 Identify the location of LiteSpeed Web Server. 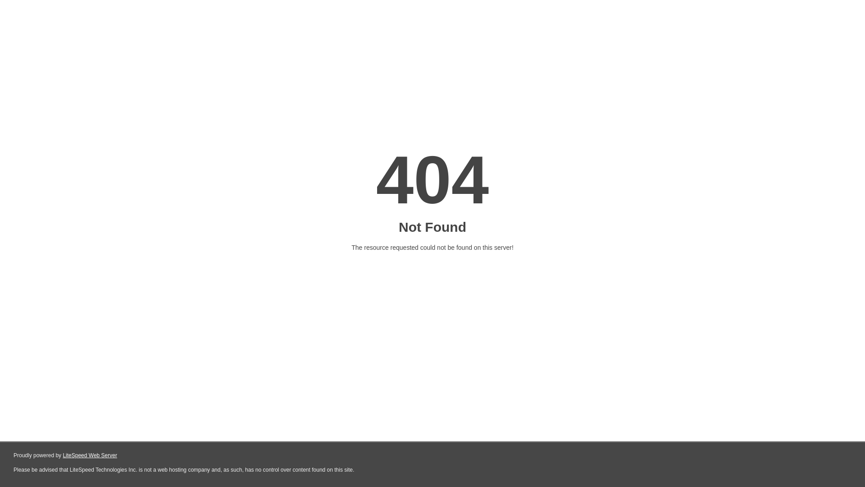
(90, 455).